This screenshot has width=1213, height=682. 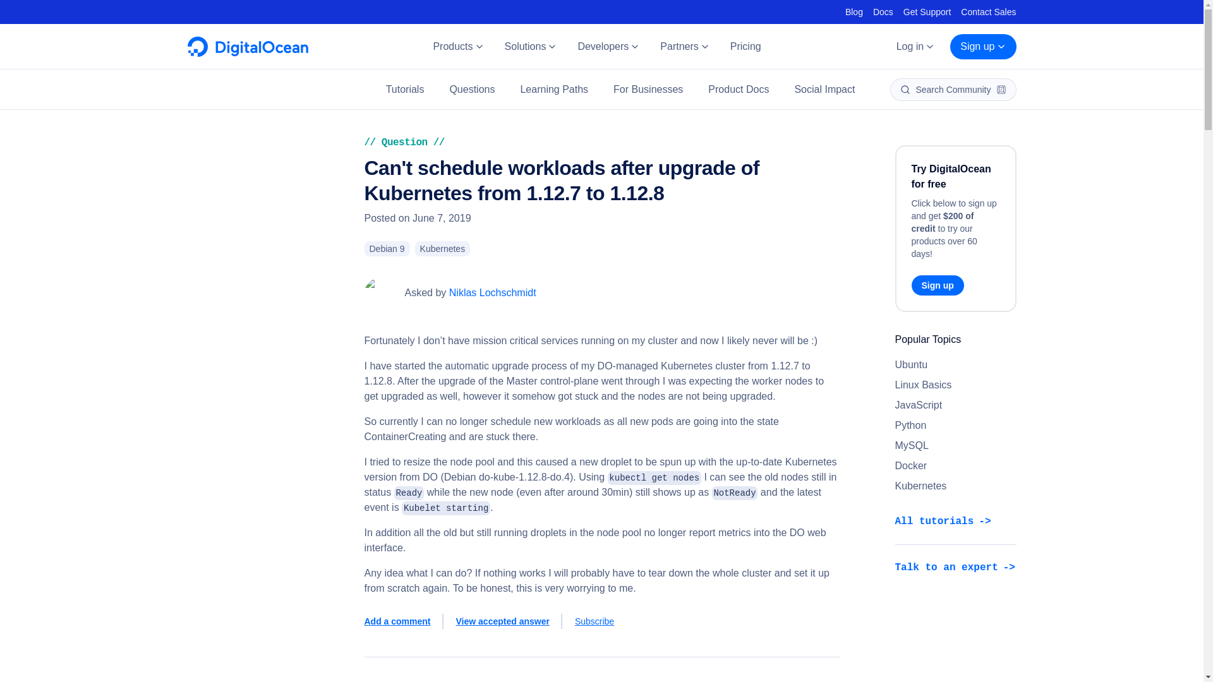 What do you see at coordinates (509, 621) in the screenshot?
I see `View accepted answer` at bounding box center [509, 621].